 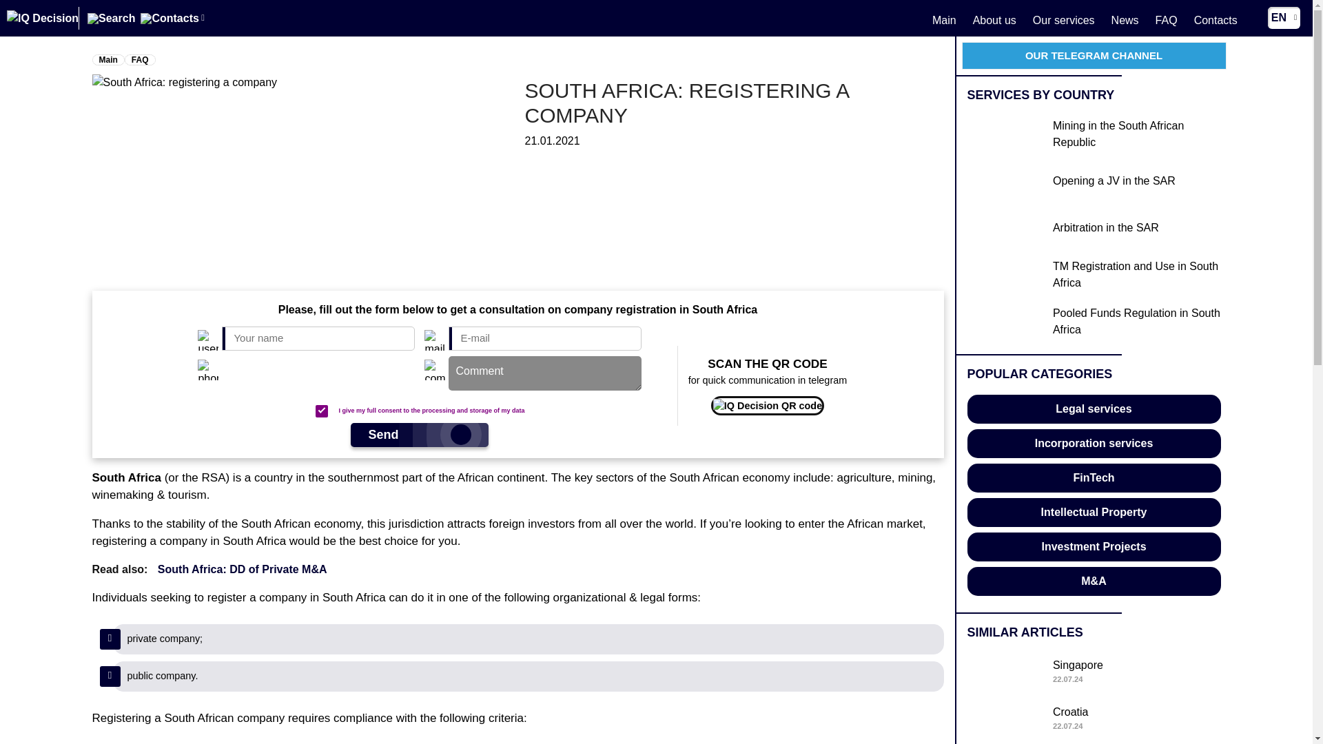 I want to click on Pooled Funds Regulation in South Africa, so click(x=1094, y=322).